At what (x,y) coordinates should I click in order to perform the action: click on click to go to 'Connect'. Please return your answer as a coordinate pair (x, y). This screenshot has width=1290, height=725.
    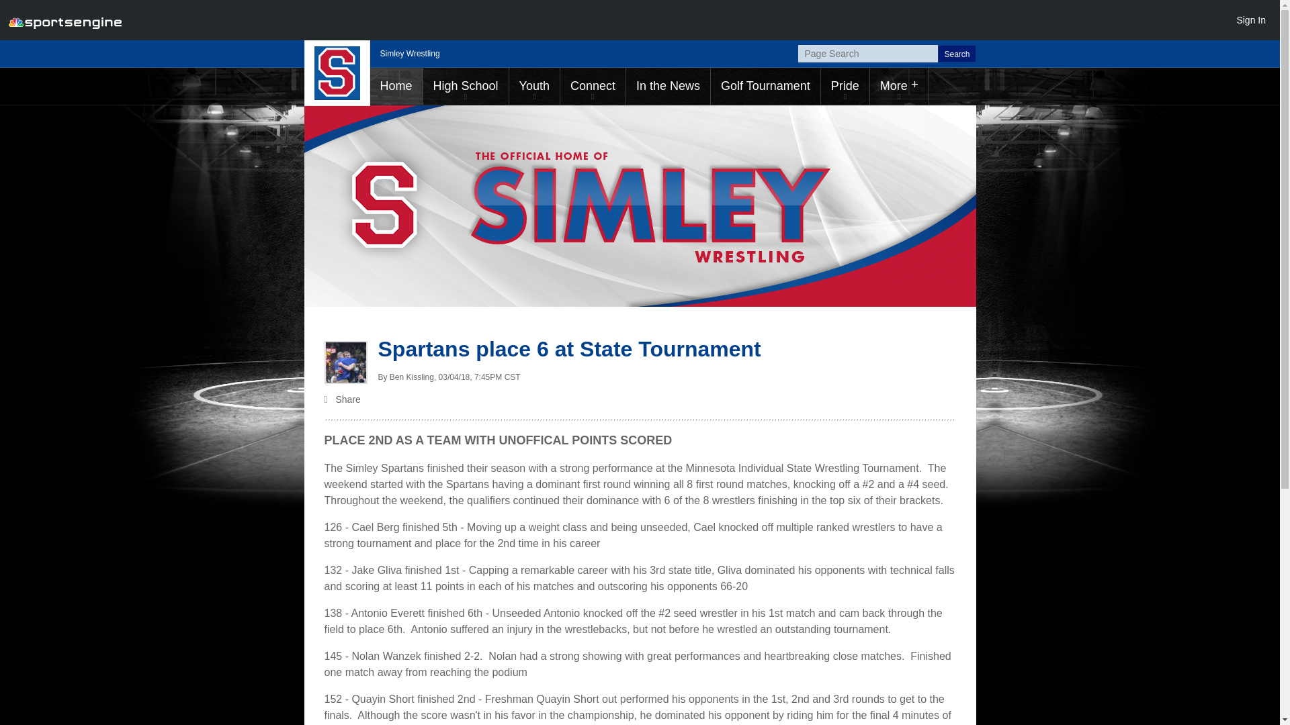
    Looking at the image, I should click on (593, 86).